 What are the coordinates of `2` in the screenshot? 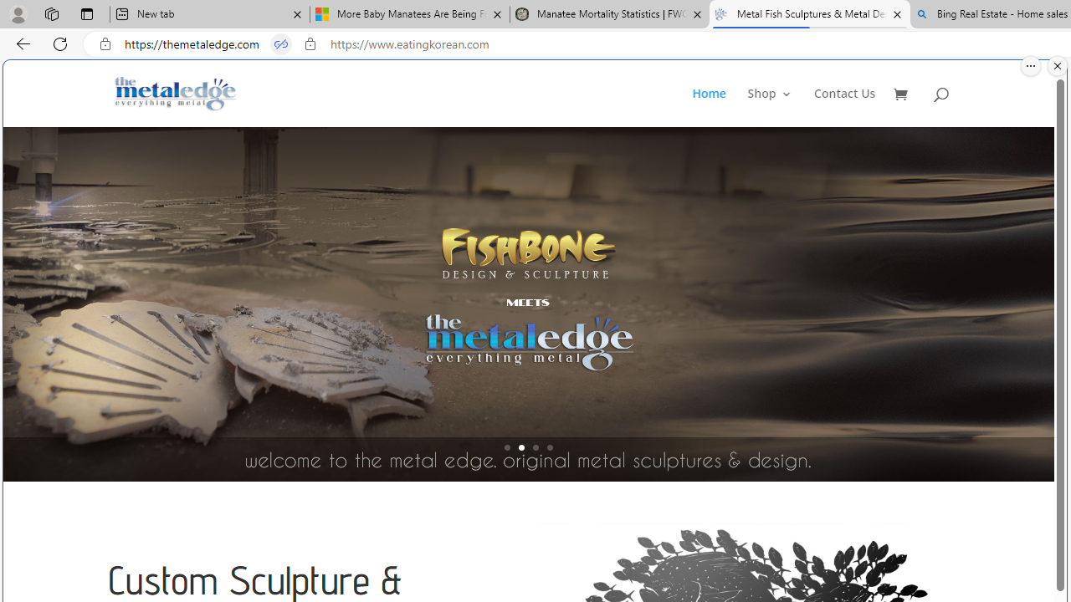 It's located at (521, 447).